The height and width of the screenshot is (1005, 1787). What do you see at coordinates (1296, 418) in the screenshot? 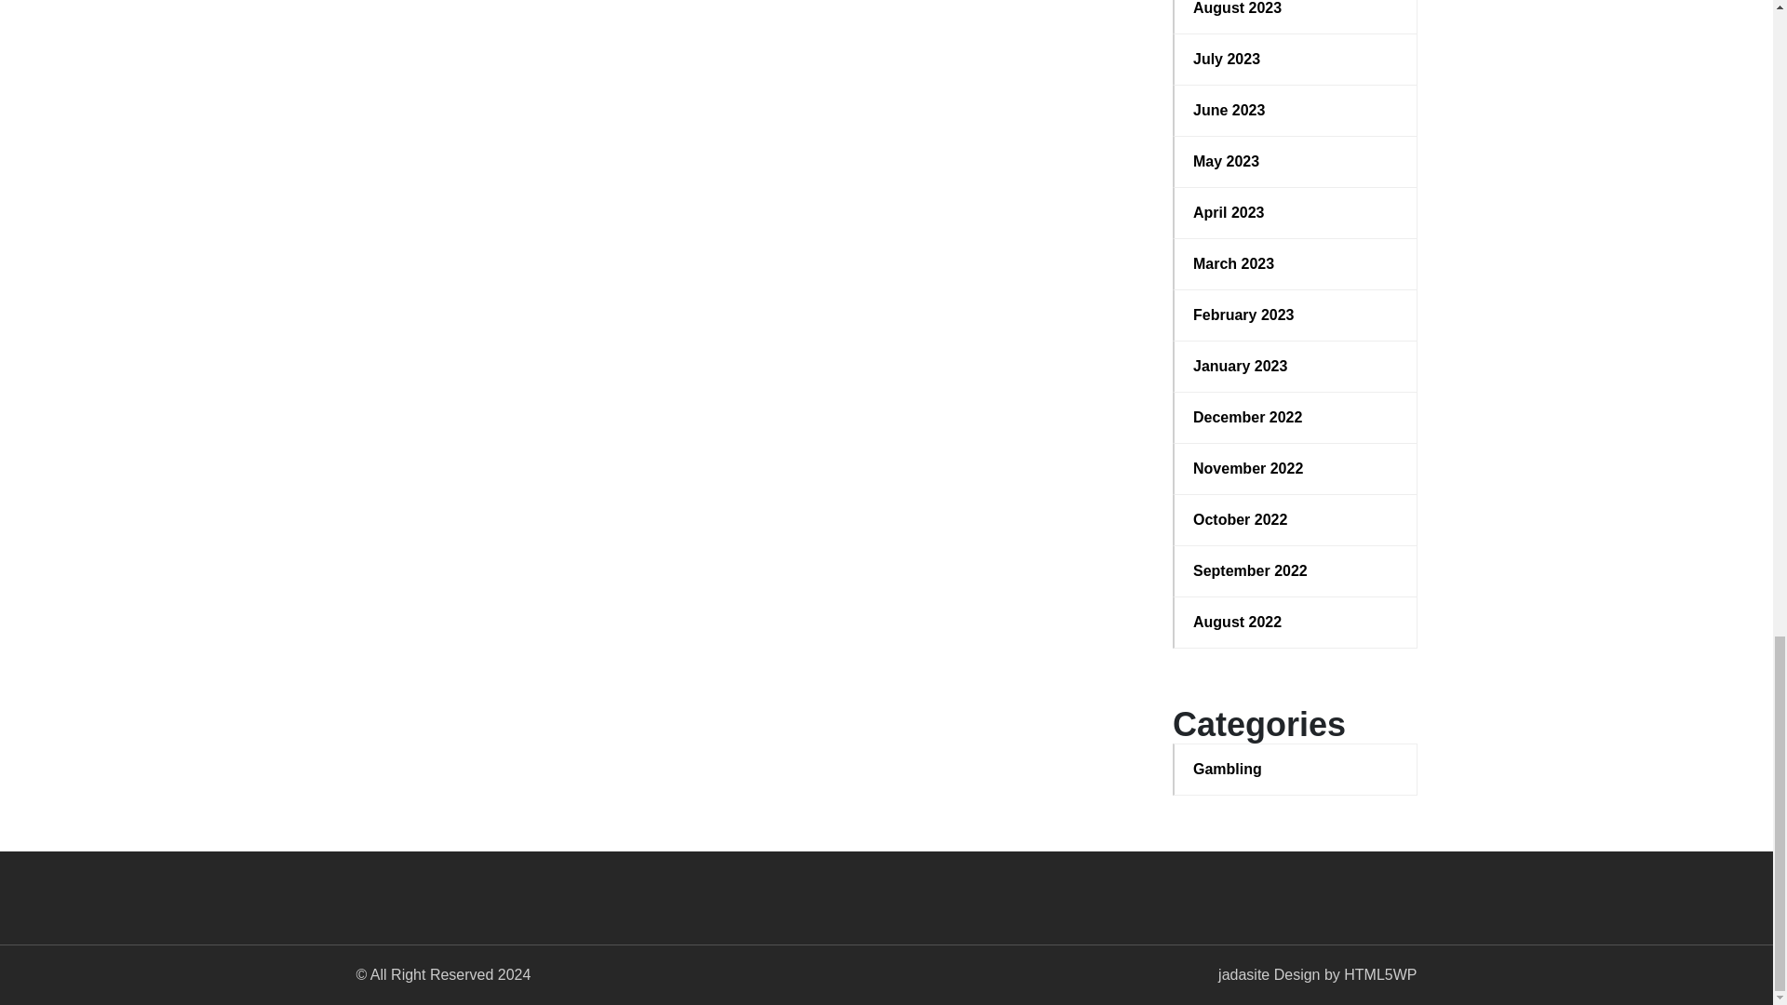
I see `December 2022` at bounding box center [1296, 418].